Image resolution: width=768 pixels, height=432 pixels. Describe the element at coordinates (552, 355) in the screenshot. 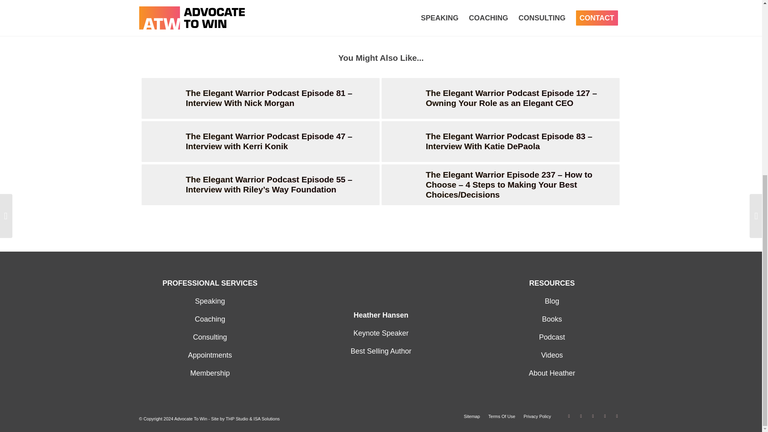

I see `Videos` at that location.